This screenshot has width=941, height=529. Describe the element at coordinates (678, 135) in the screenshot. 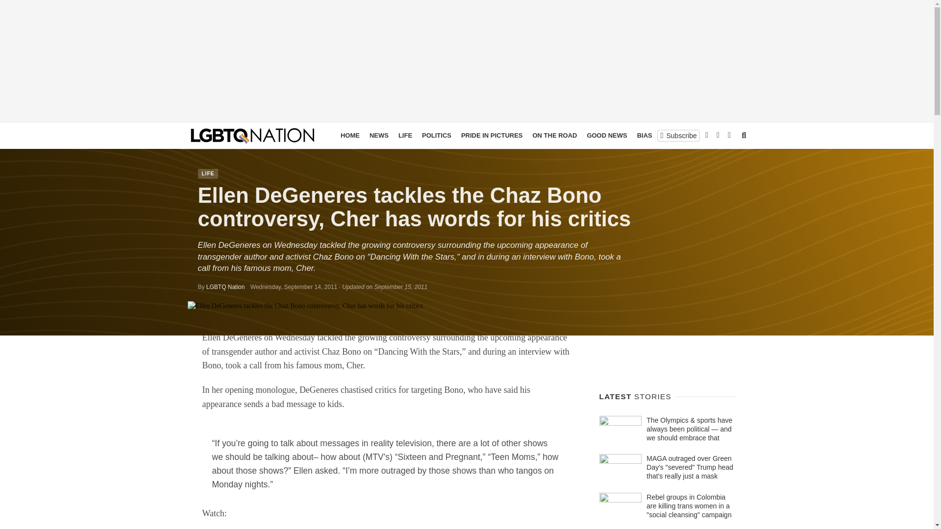

I see `Subscribe` at that location.